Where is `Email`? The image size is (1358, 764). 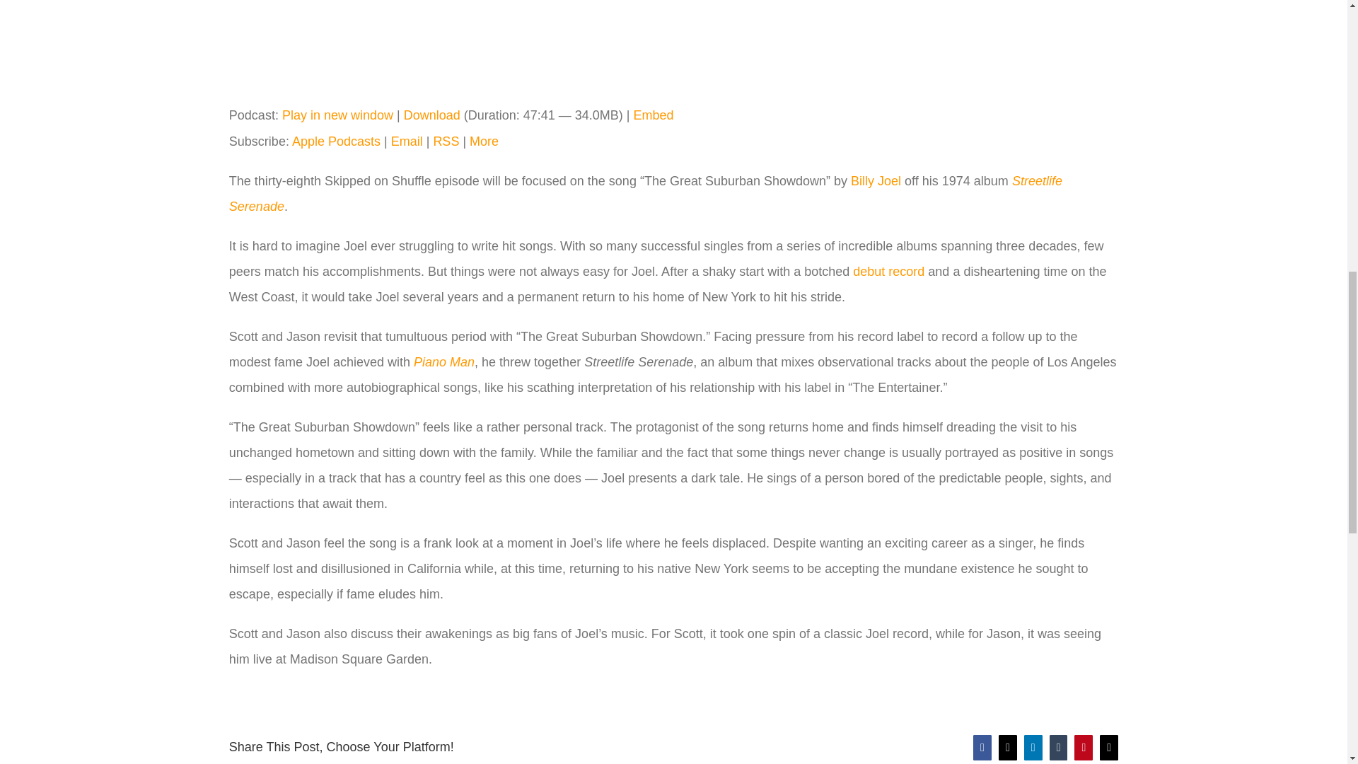
Email is located at coordinates (406, 141).